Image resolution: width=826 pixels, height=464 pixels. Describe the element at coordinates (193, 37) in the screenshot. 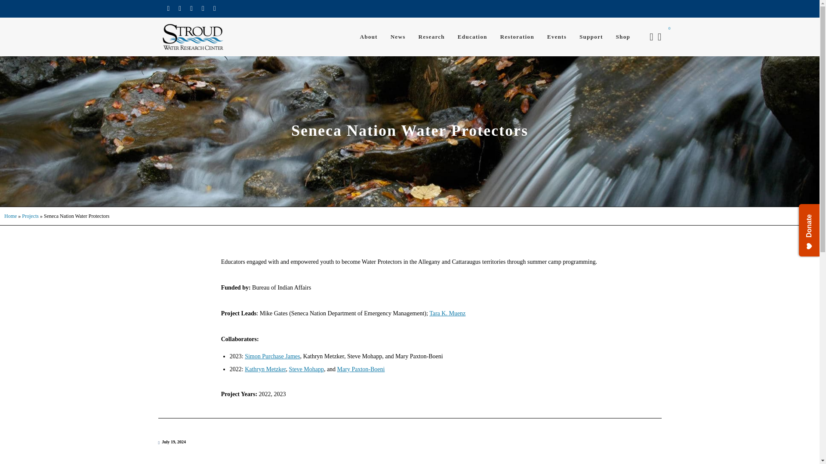

I see `Stroud Water Research Center` at that location.